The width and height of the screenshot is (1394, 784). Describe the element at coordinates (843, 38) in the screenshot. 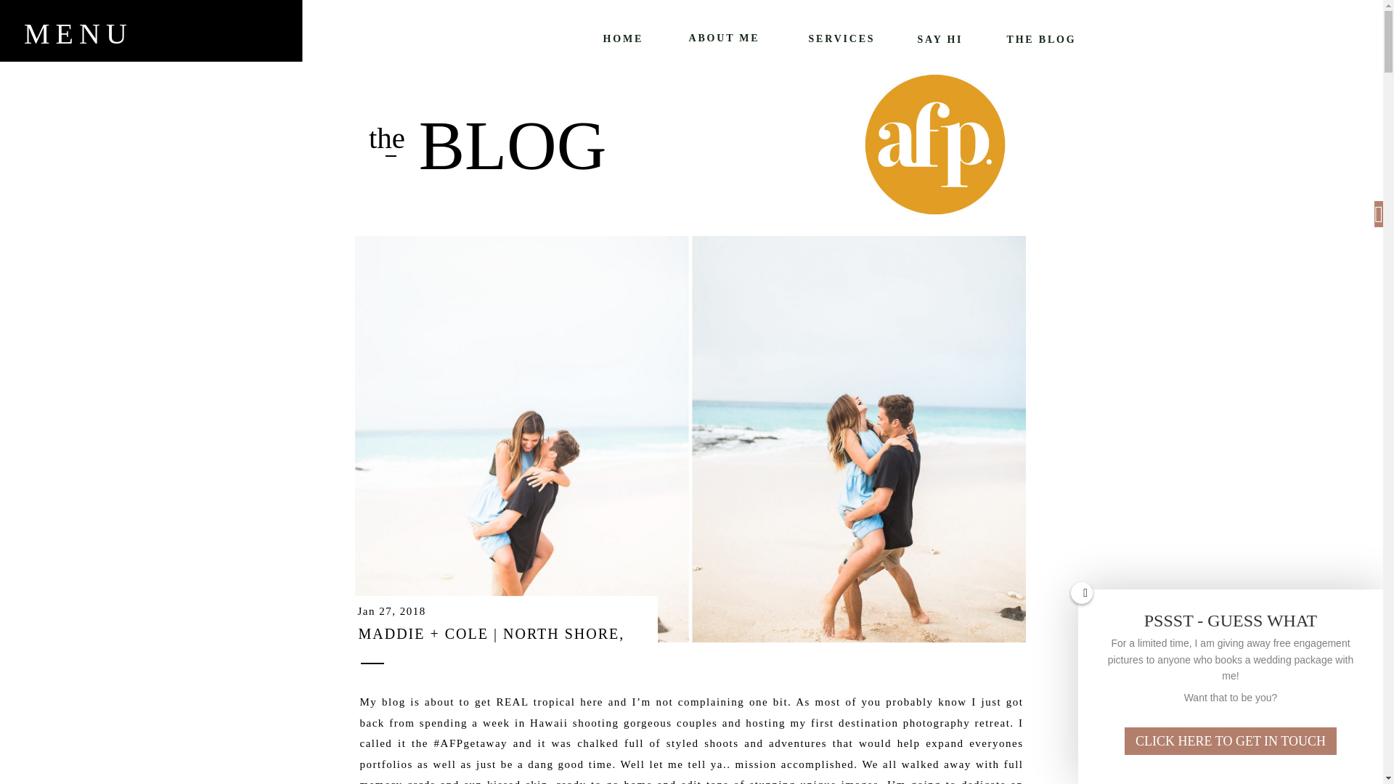

I see `SERVICES` at that location.